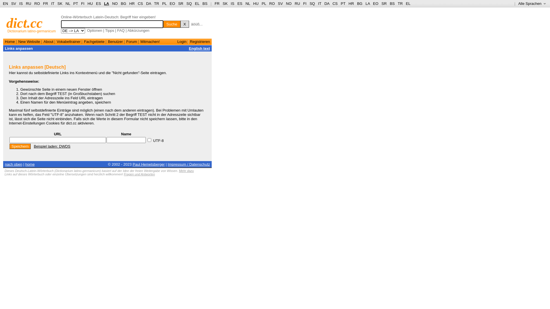 The width and height of the screenshot is (550, 309). I want to click on Alle Sprachen , so click(532, 3).